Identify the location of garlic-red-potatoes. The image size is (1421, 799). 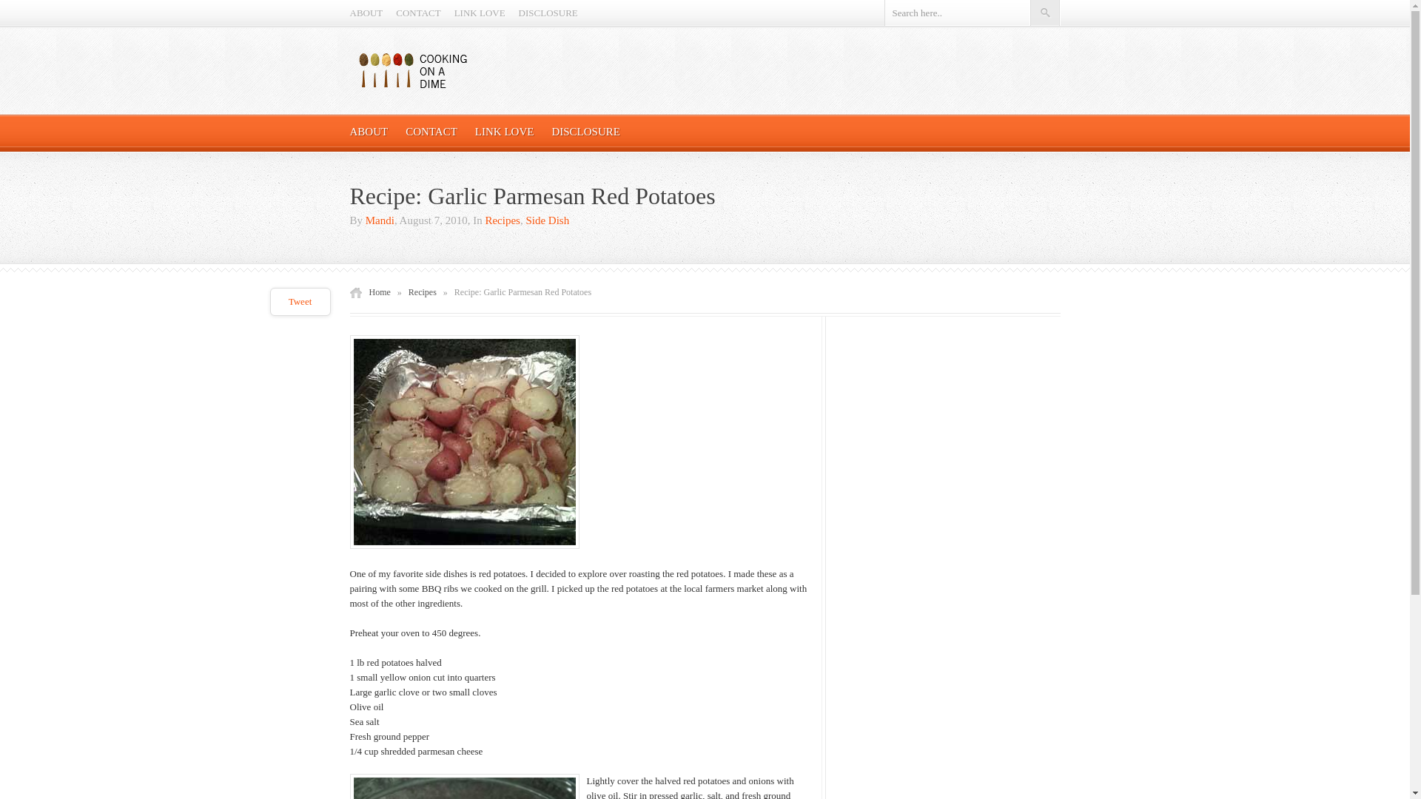
(463, 786).